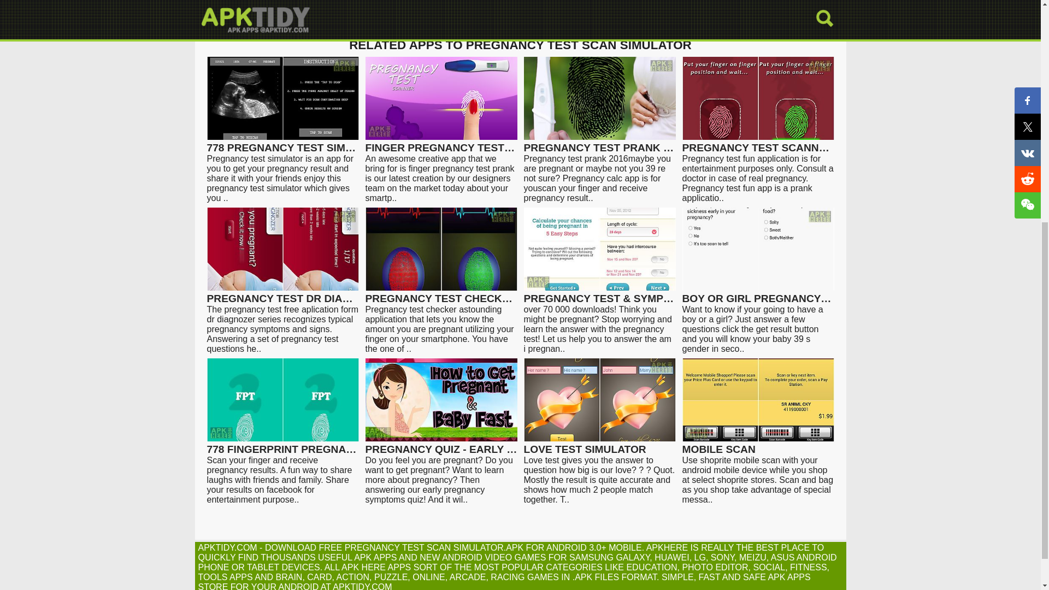 The width and height of the screenshot is (1049, 590). Describe the element at coordinates (282, 444) in the screenshot. I see `778 FINGERPRINT PREGNANCY TEST 2` at that location.